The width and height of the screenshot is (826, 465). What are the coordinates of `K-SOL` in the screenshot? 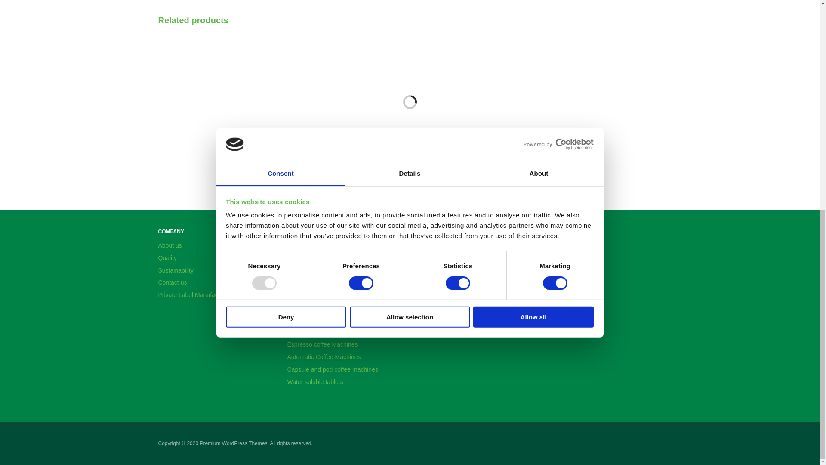 It's located at (297, 167).